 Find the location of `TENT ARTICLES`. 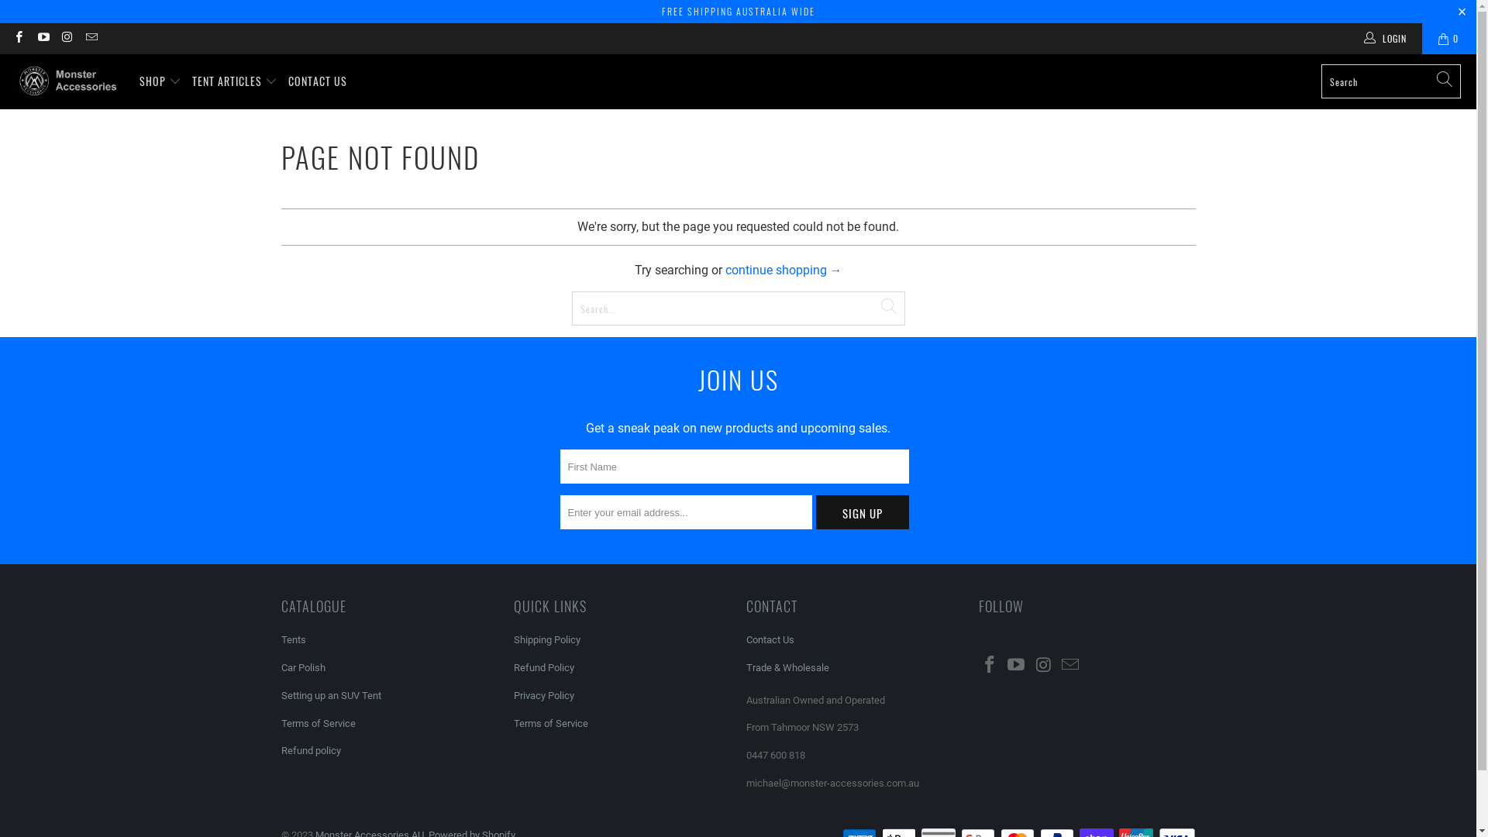

TENT ARTICLES is located at coordinates (235, 82).